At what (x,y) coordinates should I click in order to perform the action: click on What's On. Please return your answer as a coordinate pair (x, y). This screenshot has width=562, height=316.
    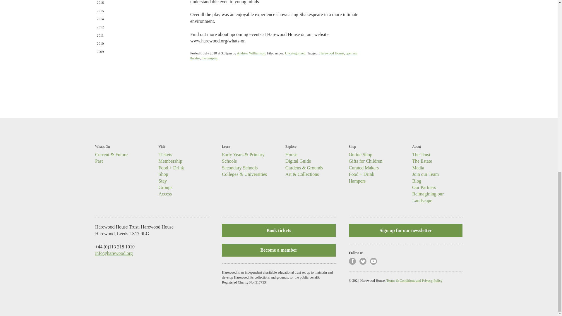
    Looking at the image, I should click on (102, 146).